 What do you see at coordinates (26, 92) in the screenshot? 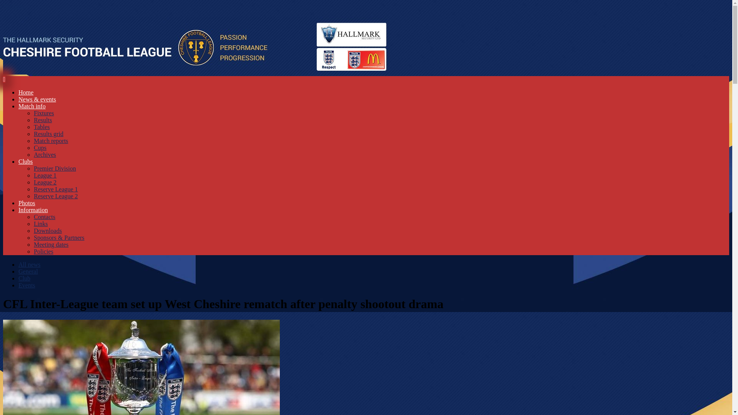
I see `Home` at bounding box center [26, 92].